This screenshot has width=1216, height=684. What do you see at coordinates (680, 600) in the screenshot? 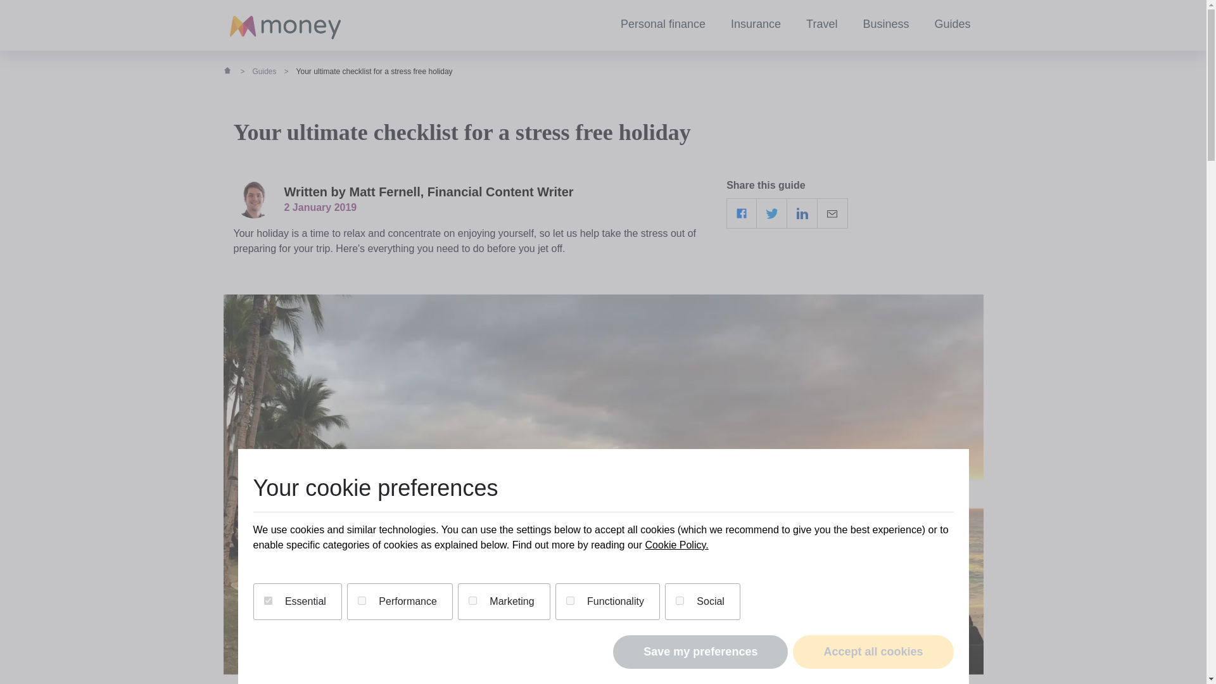
I see `on` at bounding box center [680, 600].